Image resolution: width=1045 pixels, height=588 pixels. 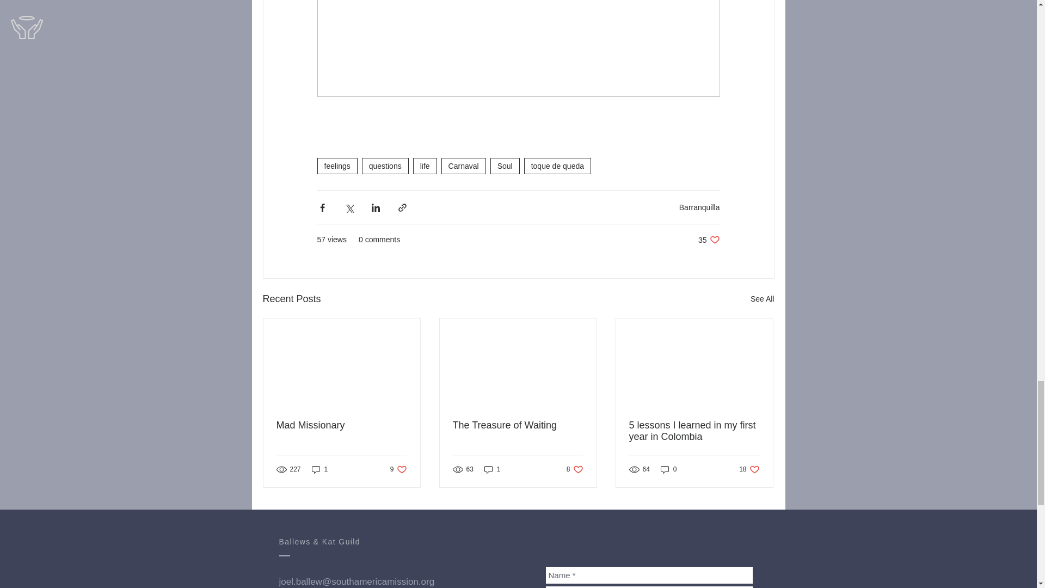 I want to click on life, so click(x=398, y=469).